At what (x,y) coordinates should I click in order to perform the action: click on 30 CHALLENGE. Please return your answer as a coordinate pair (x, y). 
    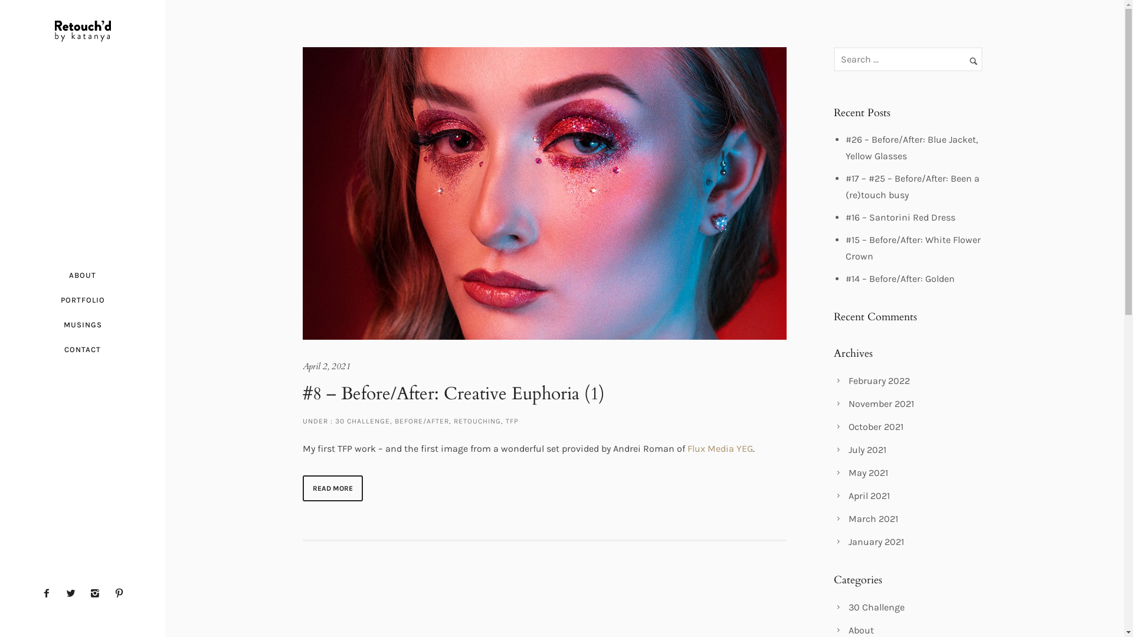
    Looking at the image, I should click on (361, 421).